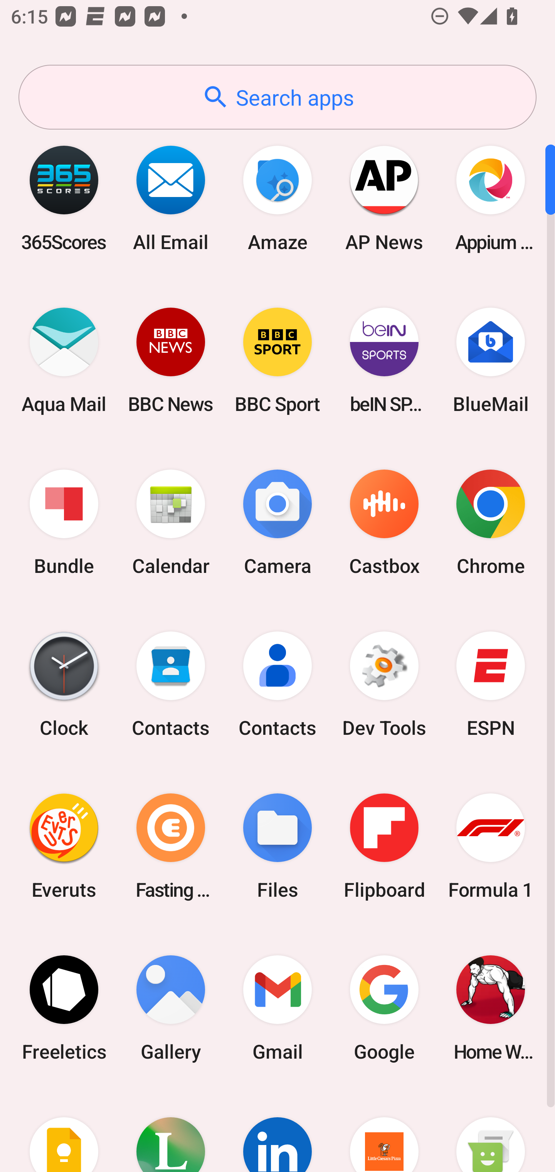  Describe the element at coordinates (491, 198) in the screenshot. I see `Appium Settings` at that location.